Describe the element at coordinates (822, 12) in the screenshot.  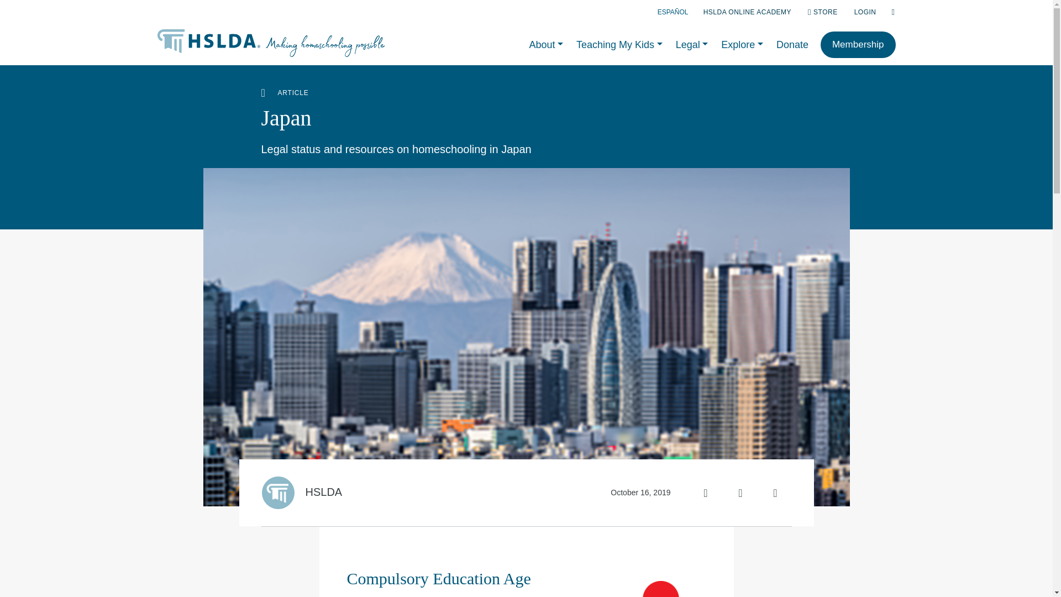
I see `STORE` at that location.